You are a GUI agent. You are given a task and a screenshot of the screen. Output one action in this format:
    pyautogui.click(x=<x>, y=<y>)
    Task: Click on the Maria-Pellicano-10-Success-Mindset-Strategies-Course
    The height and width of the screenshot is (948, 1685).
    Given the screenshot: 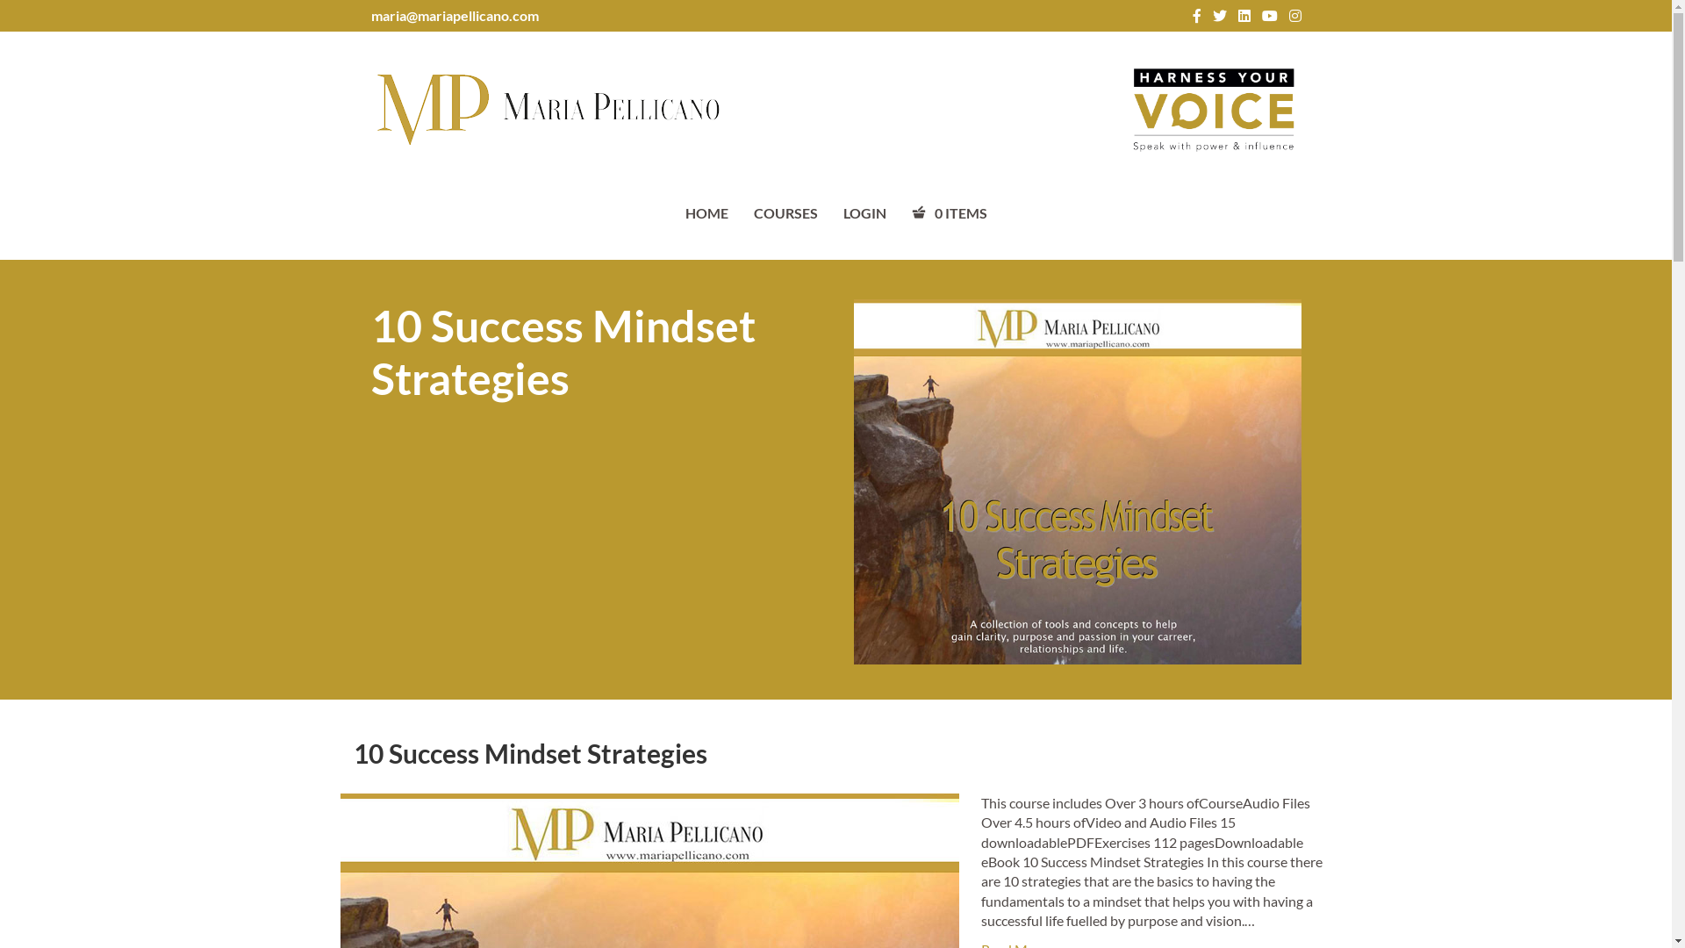 What is the action you would take?
    pyautogui.click(x=1077, y=482)
    